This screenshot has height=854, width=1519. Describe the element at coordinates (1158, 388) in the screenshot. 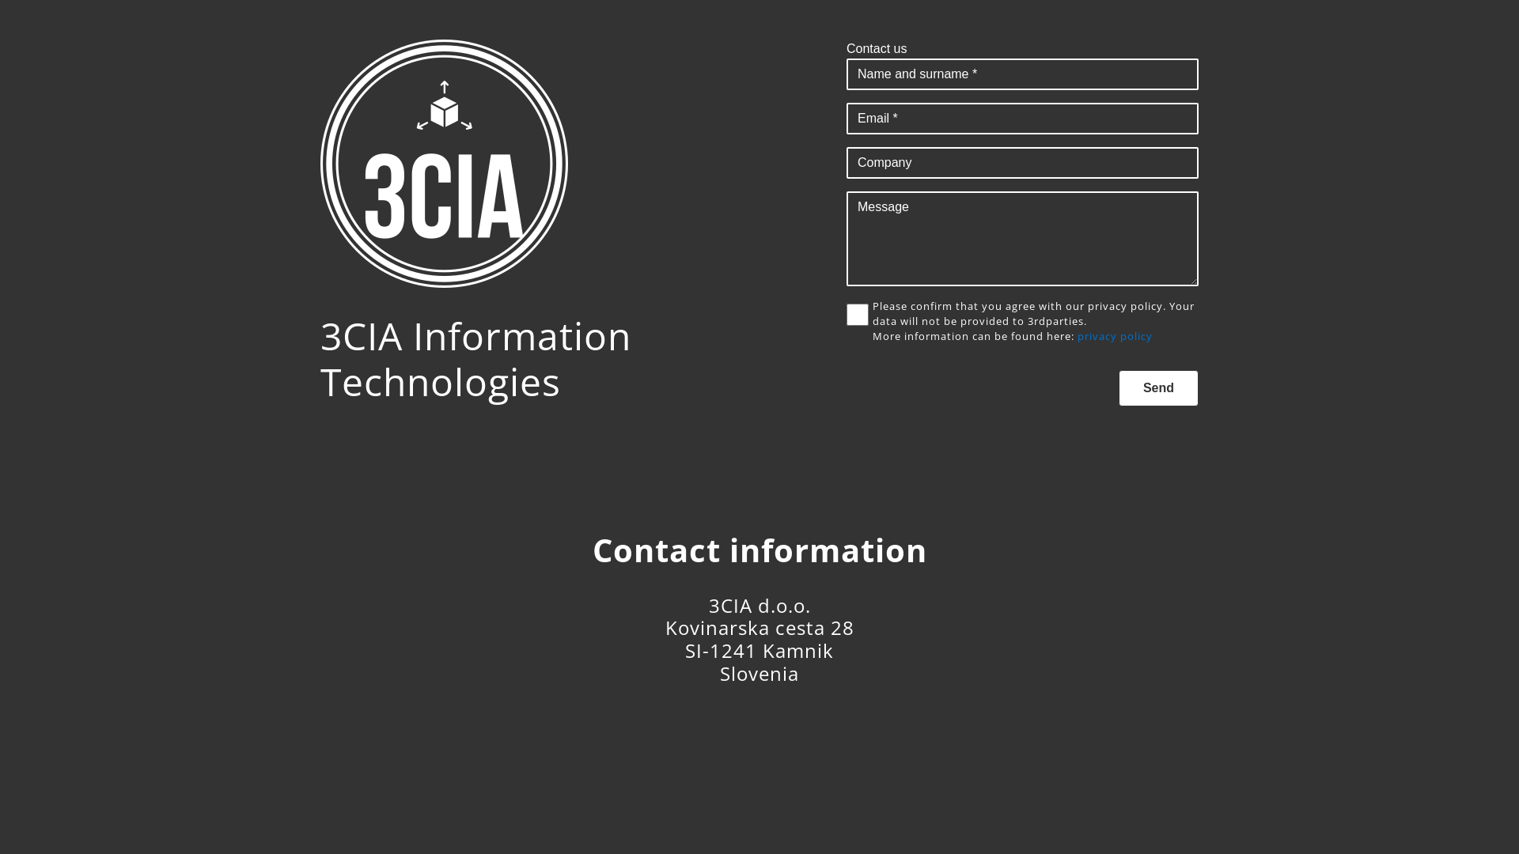

I see `Send` at that location.